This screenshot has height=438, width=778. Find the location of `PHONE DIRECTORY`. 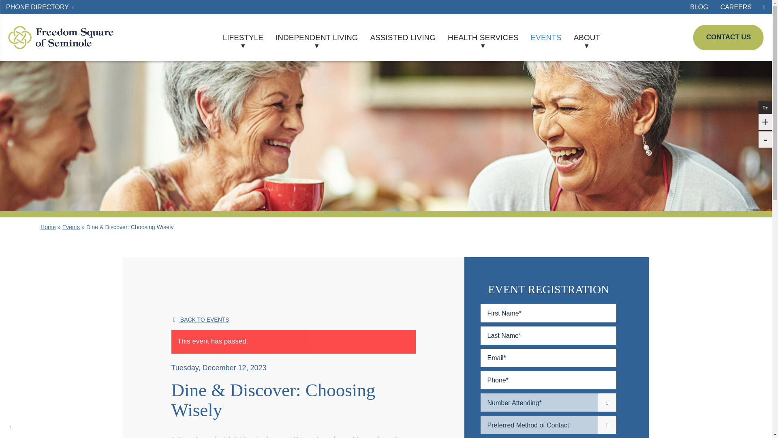

PHONE DIRECTORY is located at coordinates (41, 7).